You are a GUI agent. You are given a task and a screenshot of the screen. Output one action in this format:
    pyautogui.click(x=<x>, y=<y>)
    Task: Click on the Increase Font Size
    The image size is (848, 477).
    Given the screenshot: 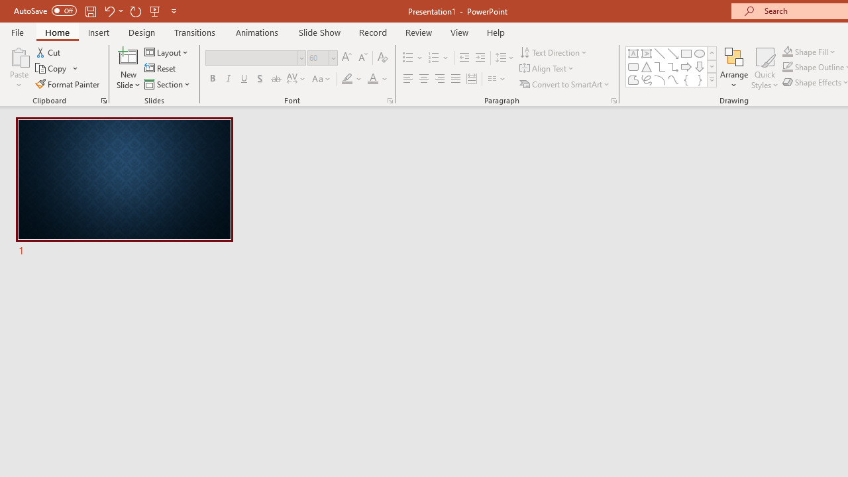 What is the action you would take?
    pyautogui.click(x=346, y=58)
    